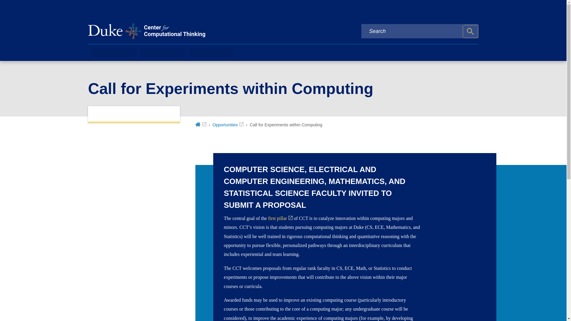 The width and height of the screenshot is (571, 321). Describe the element at coordinates (200, 125) in the screenshot. I see `Home` at that location.